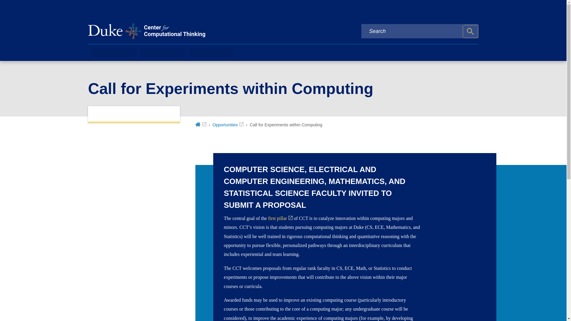 The width and height of the screenshot is (571, 321). Describe the element at coordinates (200, 125) in the screenshot. I see `Home` at that location.